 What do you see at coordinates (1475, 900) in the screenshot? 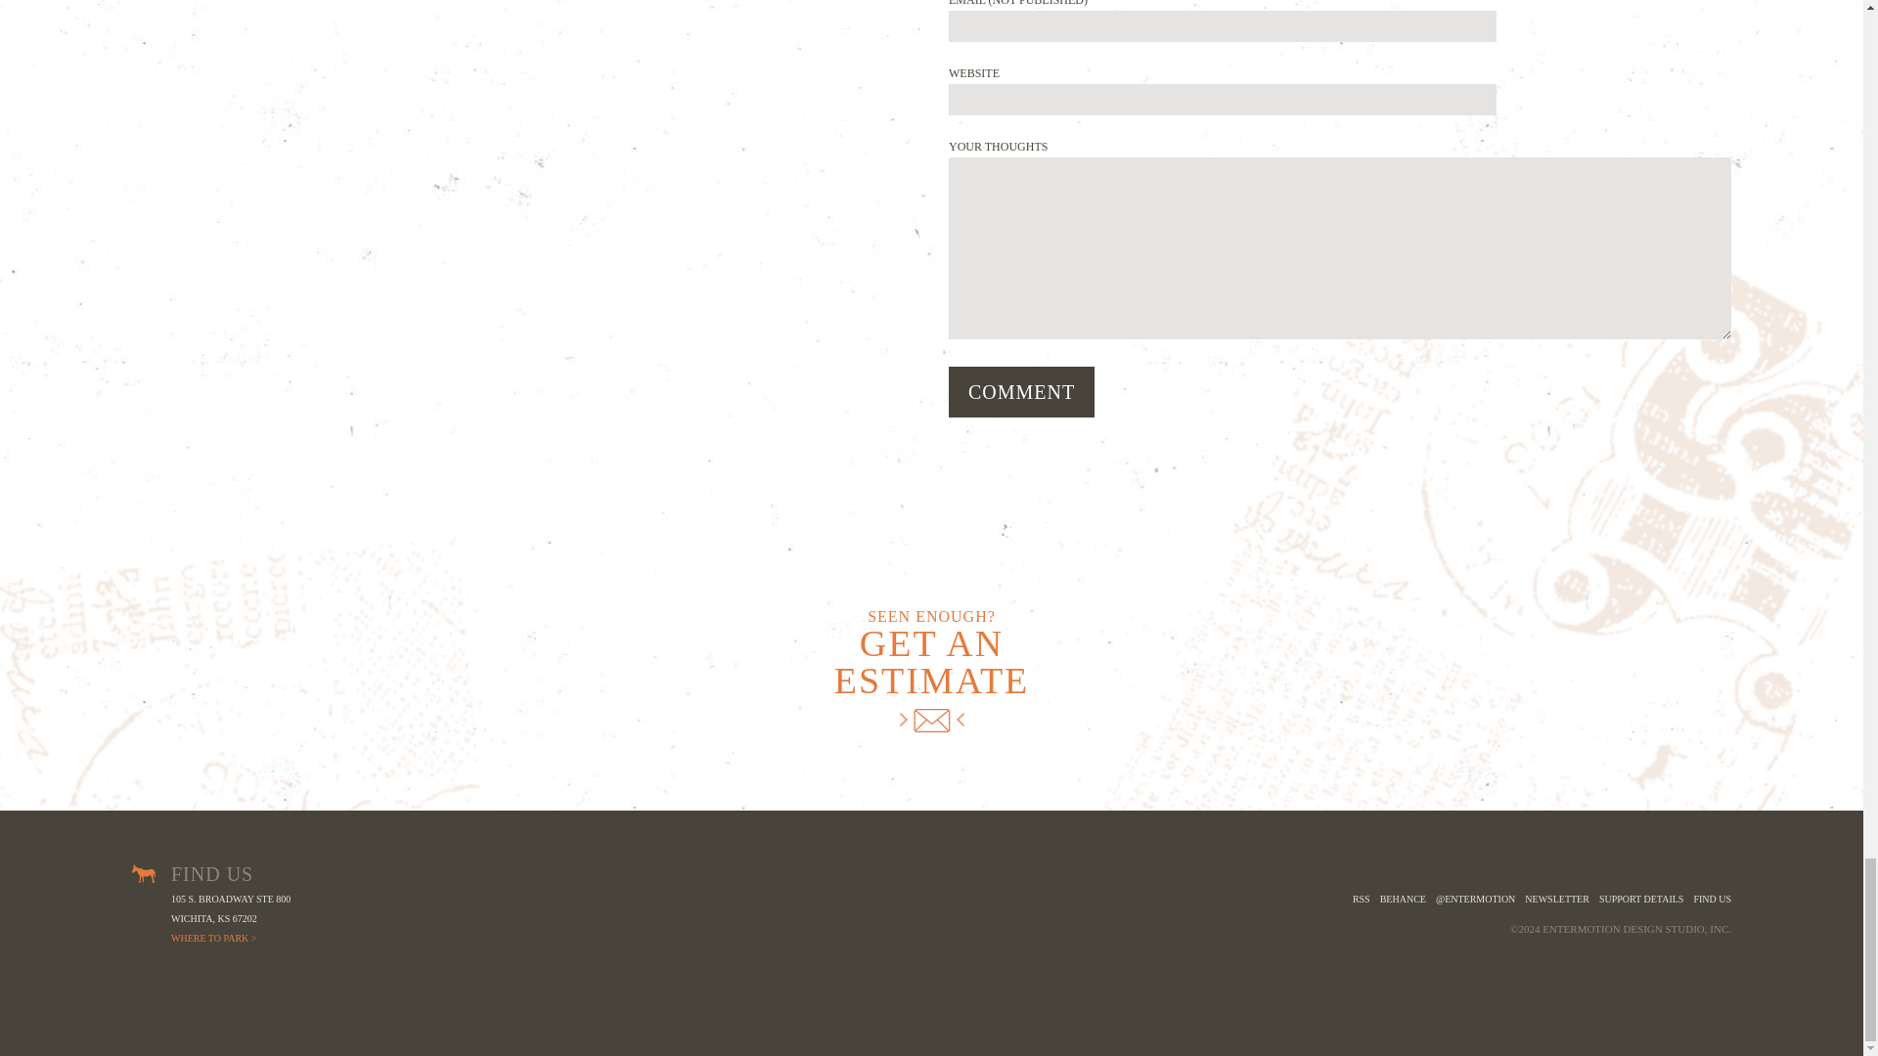
I see `Follow us on Twitter` at bounding box center [1475, 900].